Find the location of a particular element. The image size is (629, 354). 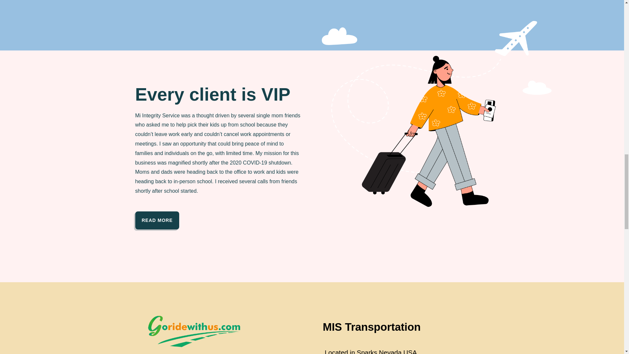

READ MORE is located at coordinates (157, 220).